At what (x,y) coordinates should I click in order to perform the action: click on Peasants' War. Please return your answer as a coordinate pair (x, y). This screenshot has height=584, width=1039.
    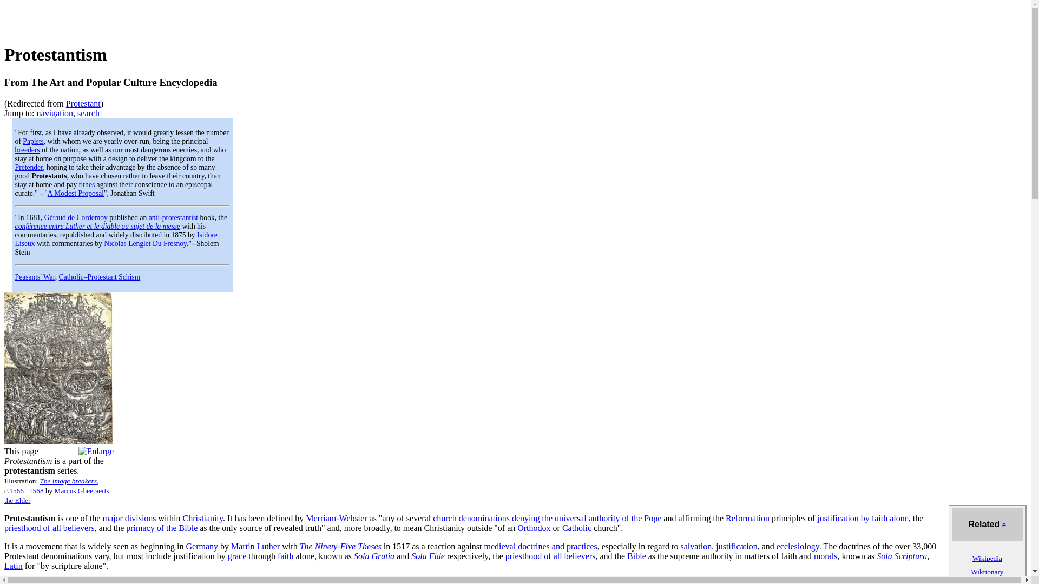
    Looking at the image, I should click on (35, 277).